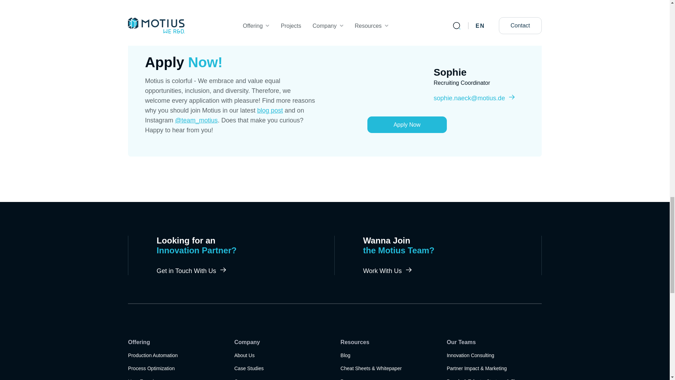  Describe the element at coordinates (146, 377) in the screenshot. I see `Process Optimization` at that location.